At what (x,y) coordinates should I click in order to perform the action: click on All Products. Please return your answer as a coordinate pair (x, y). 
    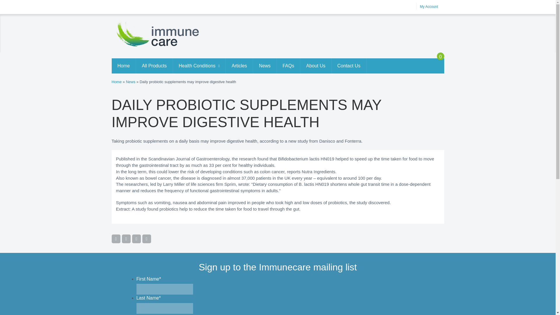
    Looking at the image, I should click on (154, 65).